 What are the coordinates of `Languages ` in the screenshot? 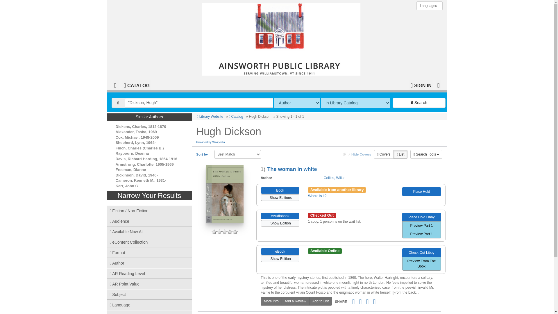 It's located at (429, 6).